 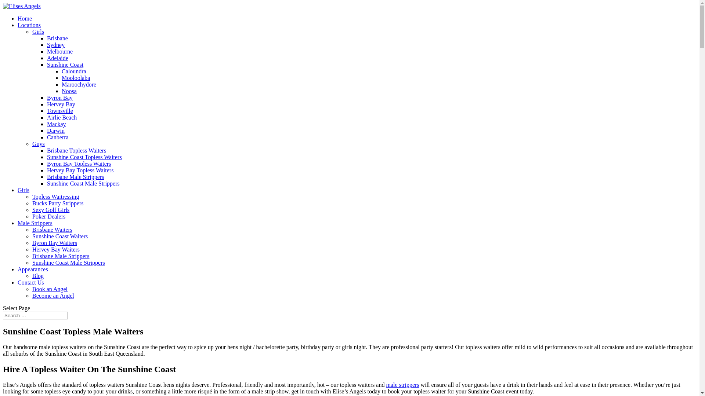 I want to click on Brisbane Male Strippers, so click(x=76, y=177).